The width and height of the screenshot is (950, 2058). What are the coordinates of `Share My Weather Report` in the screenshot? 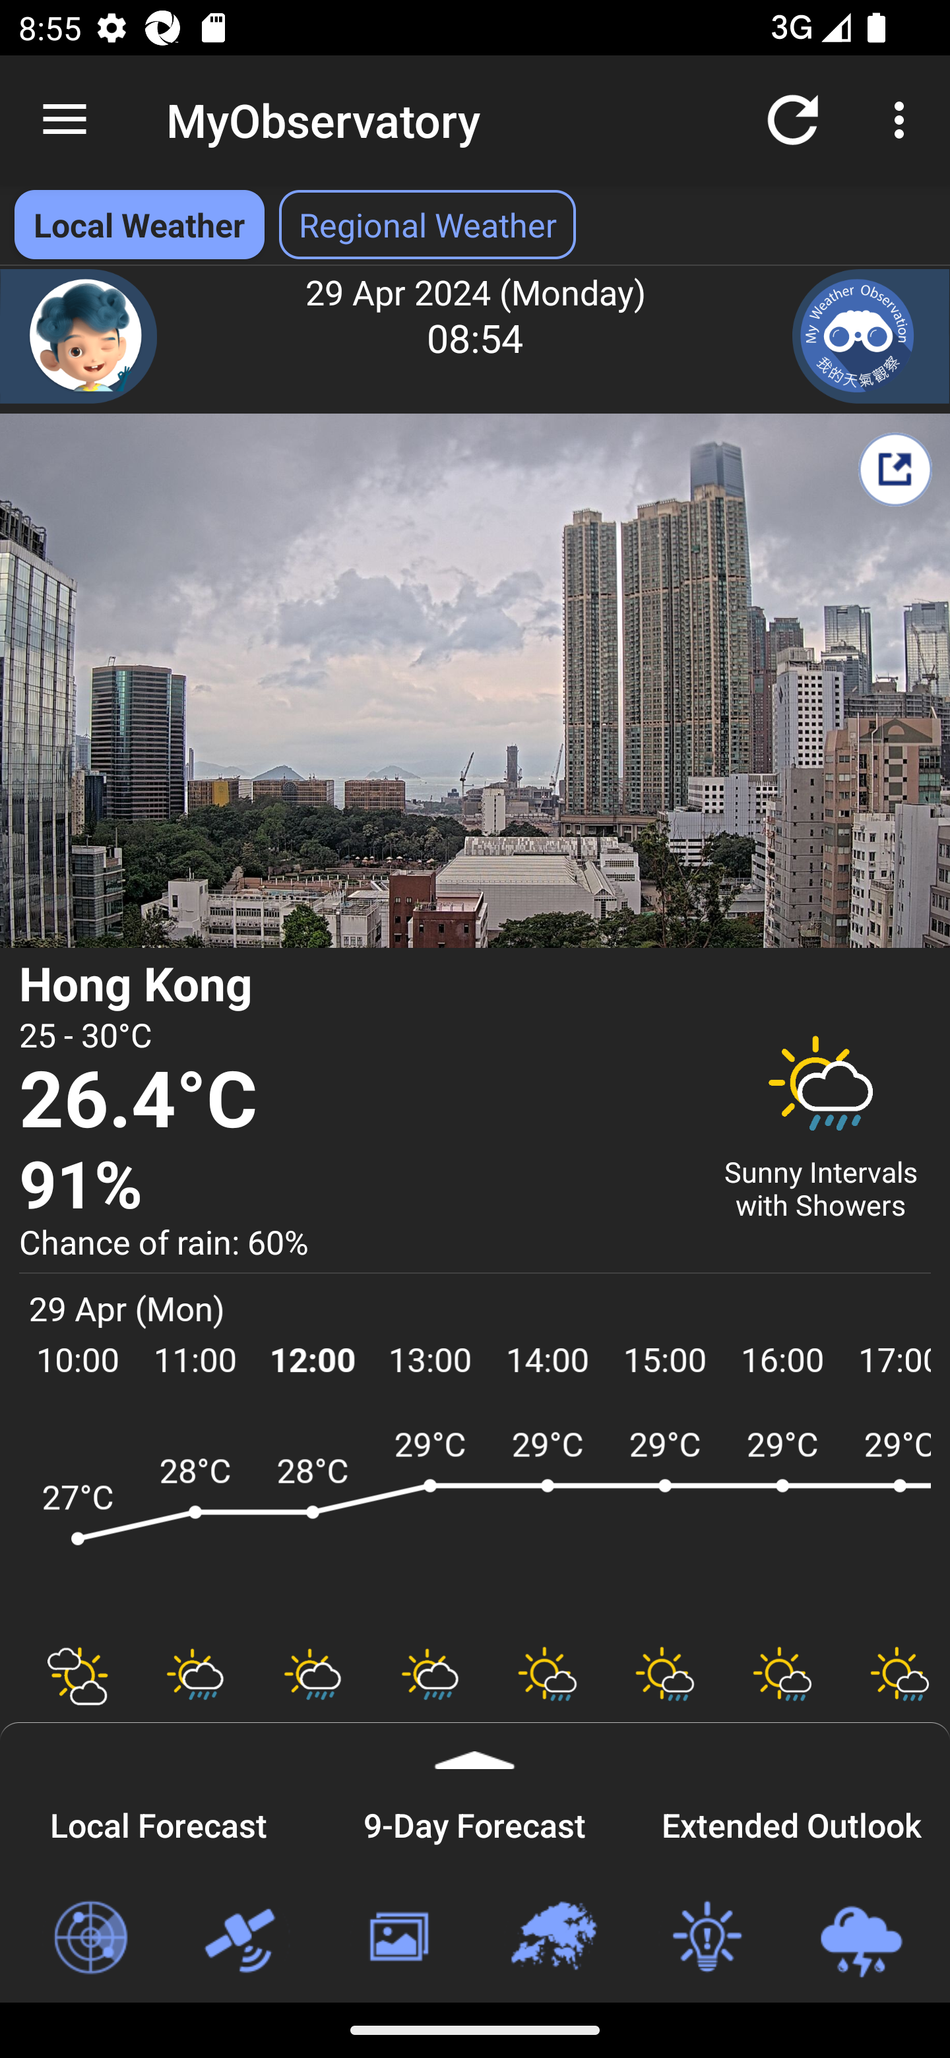 It's located at (895, 469).